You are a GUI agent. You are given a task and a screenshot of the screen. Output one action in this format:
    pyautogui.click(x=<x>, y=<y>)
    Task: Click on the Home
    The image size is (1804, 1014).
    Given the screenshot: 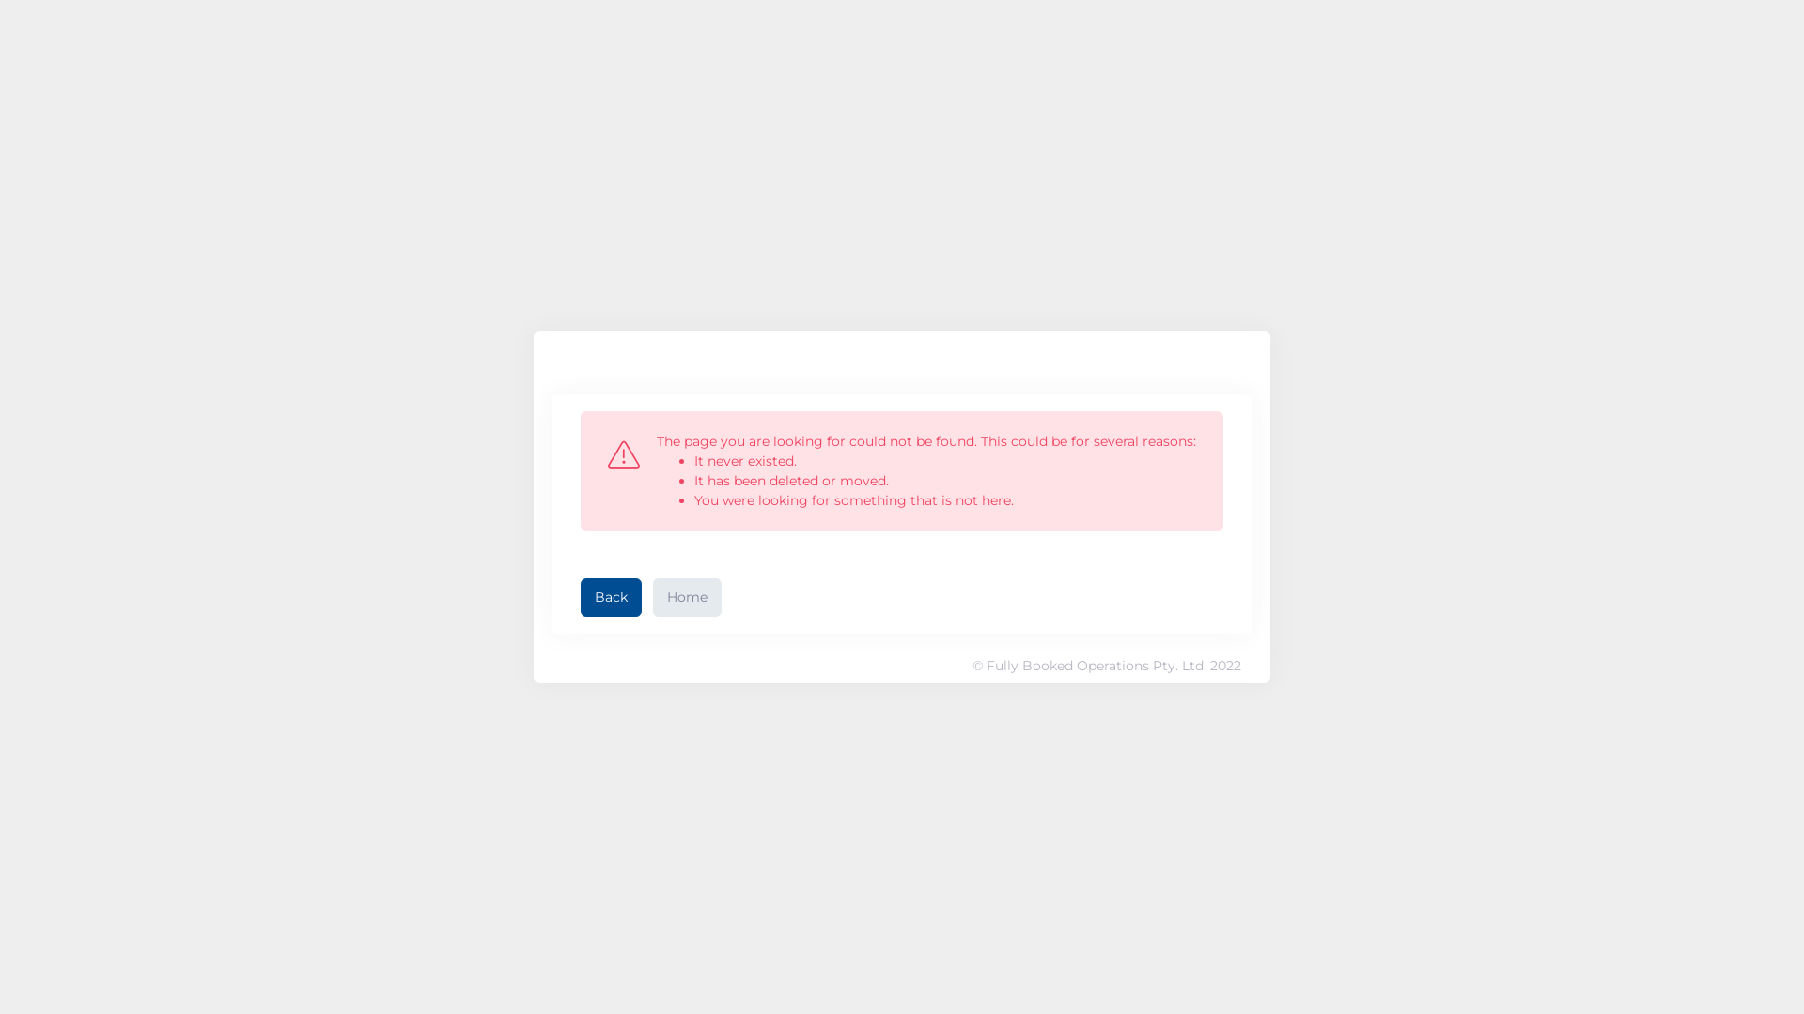 What is the action you would take?
    pyautogui.click(x=688, y=597)
    